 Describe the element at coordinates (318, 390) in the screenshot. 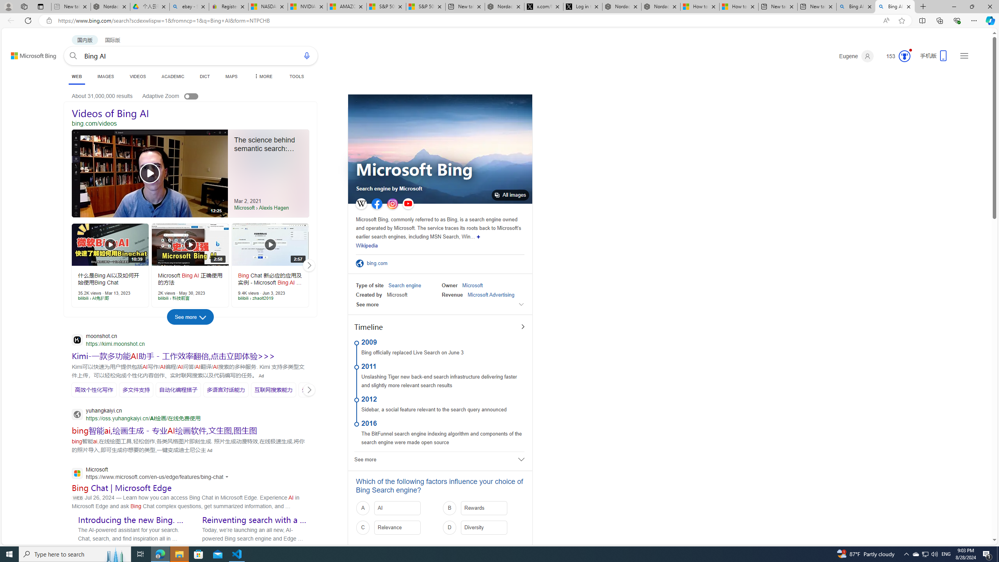

I see `SERP,5719` at that location.